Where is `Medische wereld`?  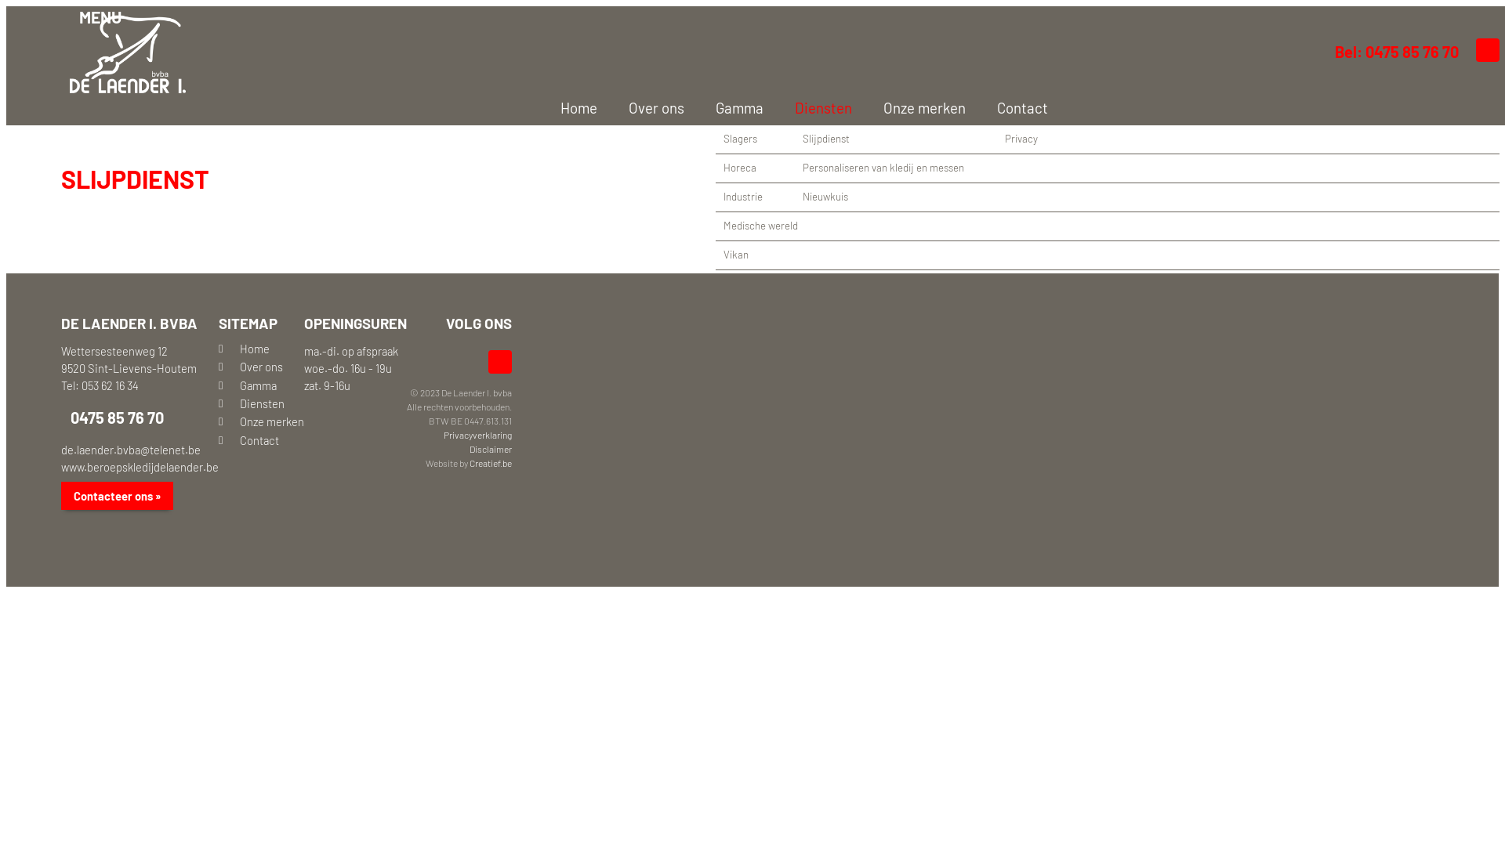 Medische wereld is located at coordinates (1108, 226).